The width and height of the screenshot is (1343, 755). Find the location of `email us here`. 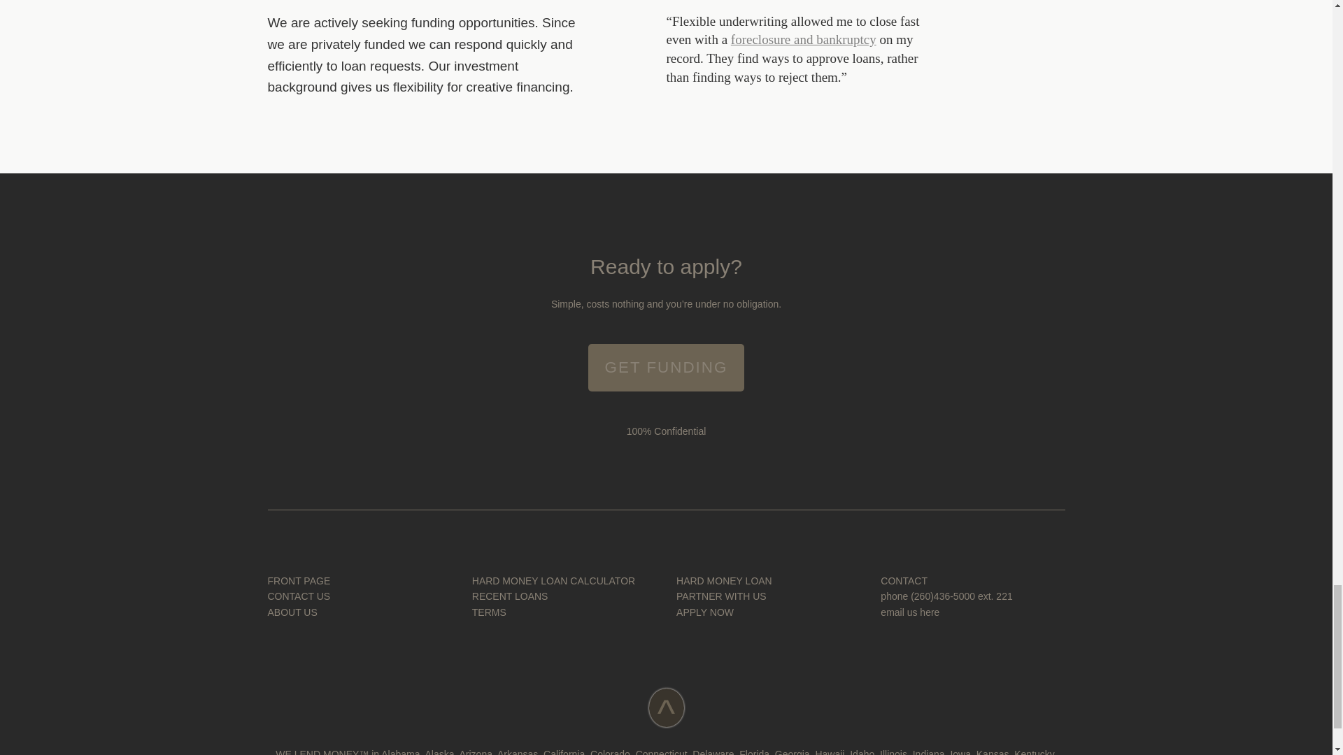

email us here is located at coordinates (909, 612).